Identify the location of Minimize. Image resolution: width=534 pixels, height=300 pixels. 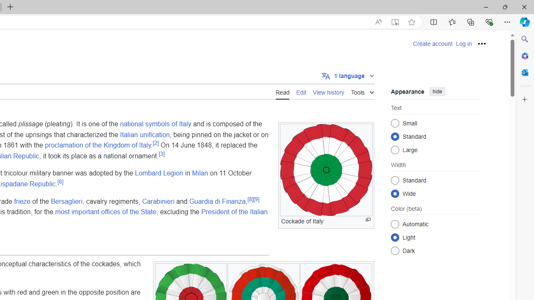
(486, 7).